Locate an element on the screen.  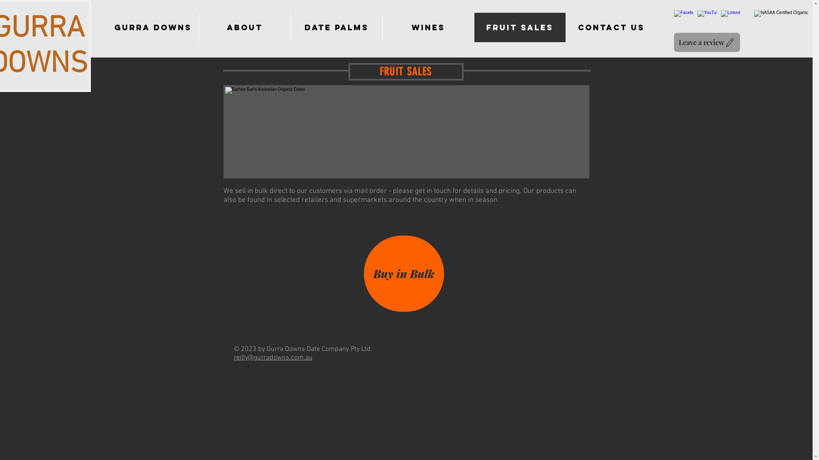
Buy in Bulk is located at coordinates (404, 273).